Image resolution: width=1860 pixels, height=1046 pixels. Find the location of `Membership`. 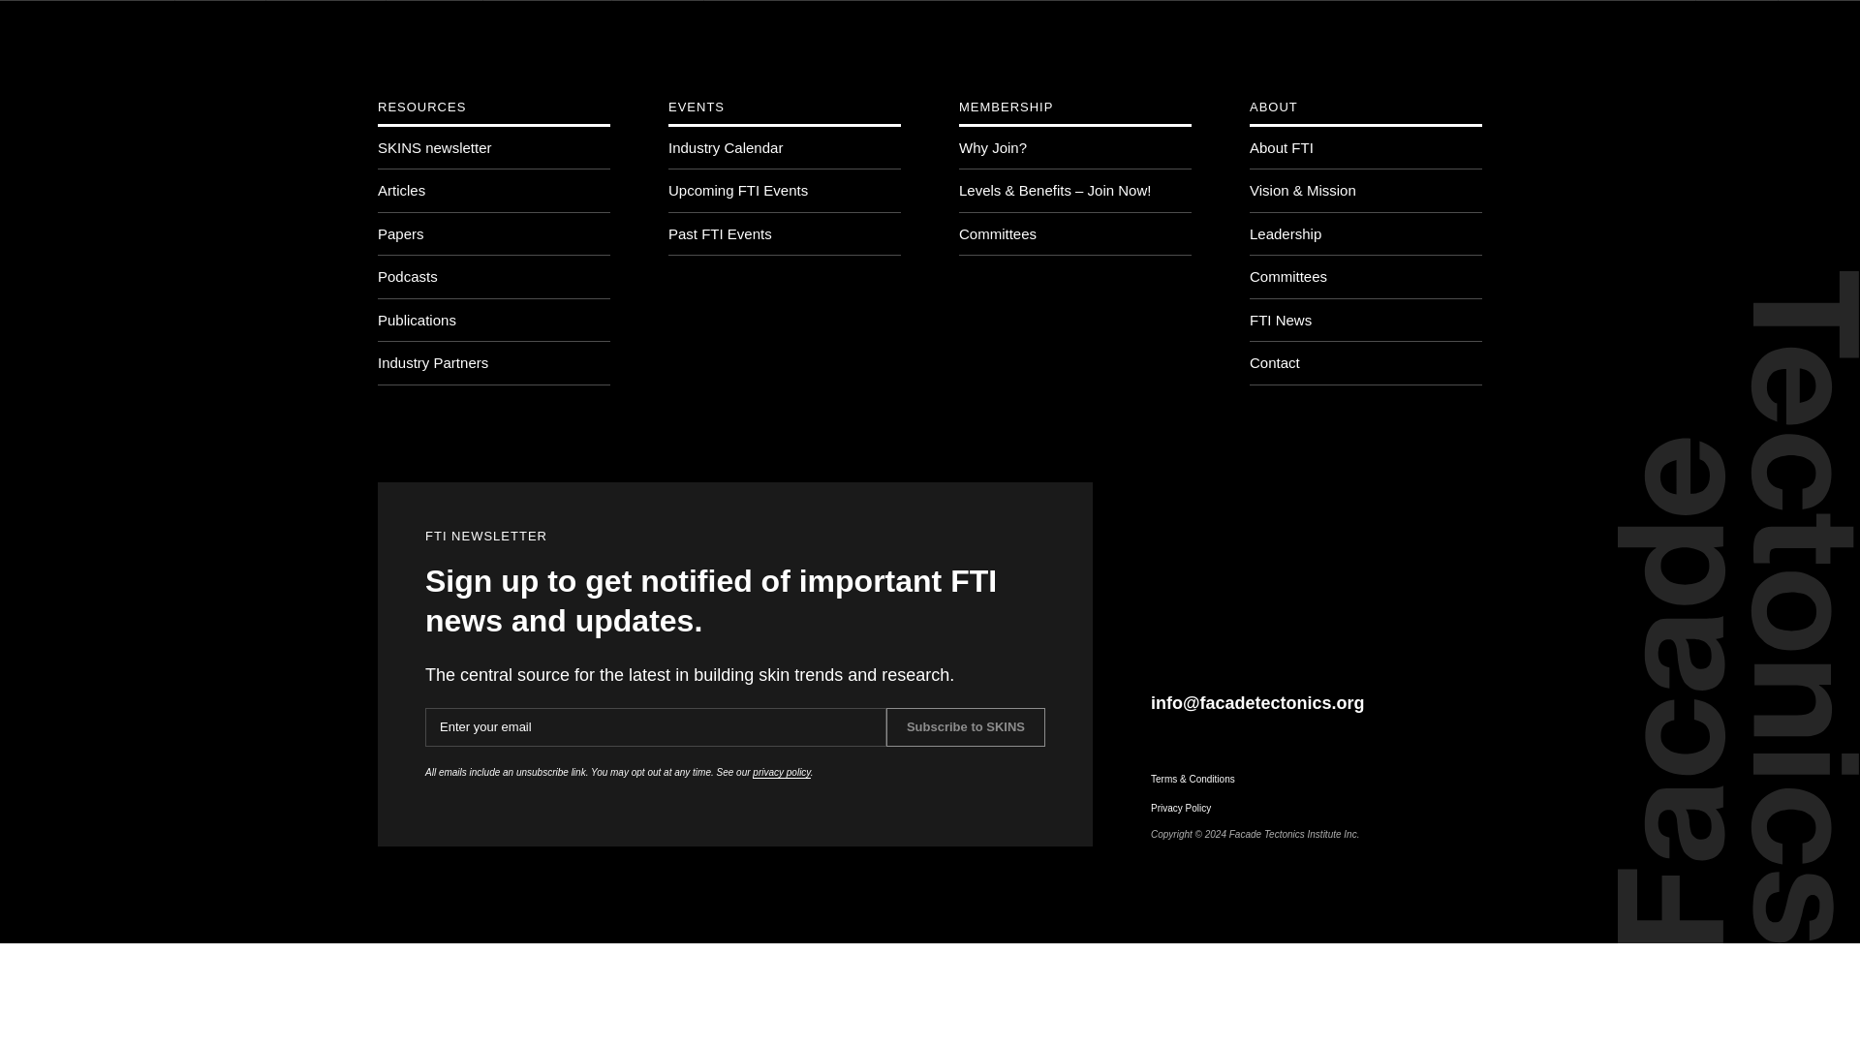

Membership is located at coordinates (544, 23).